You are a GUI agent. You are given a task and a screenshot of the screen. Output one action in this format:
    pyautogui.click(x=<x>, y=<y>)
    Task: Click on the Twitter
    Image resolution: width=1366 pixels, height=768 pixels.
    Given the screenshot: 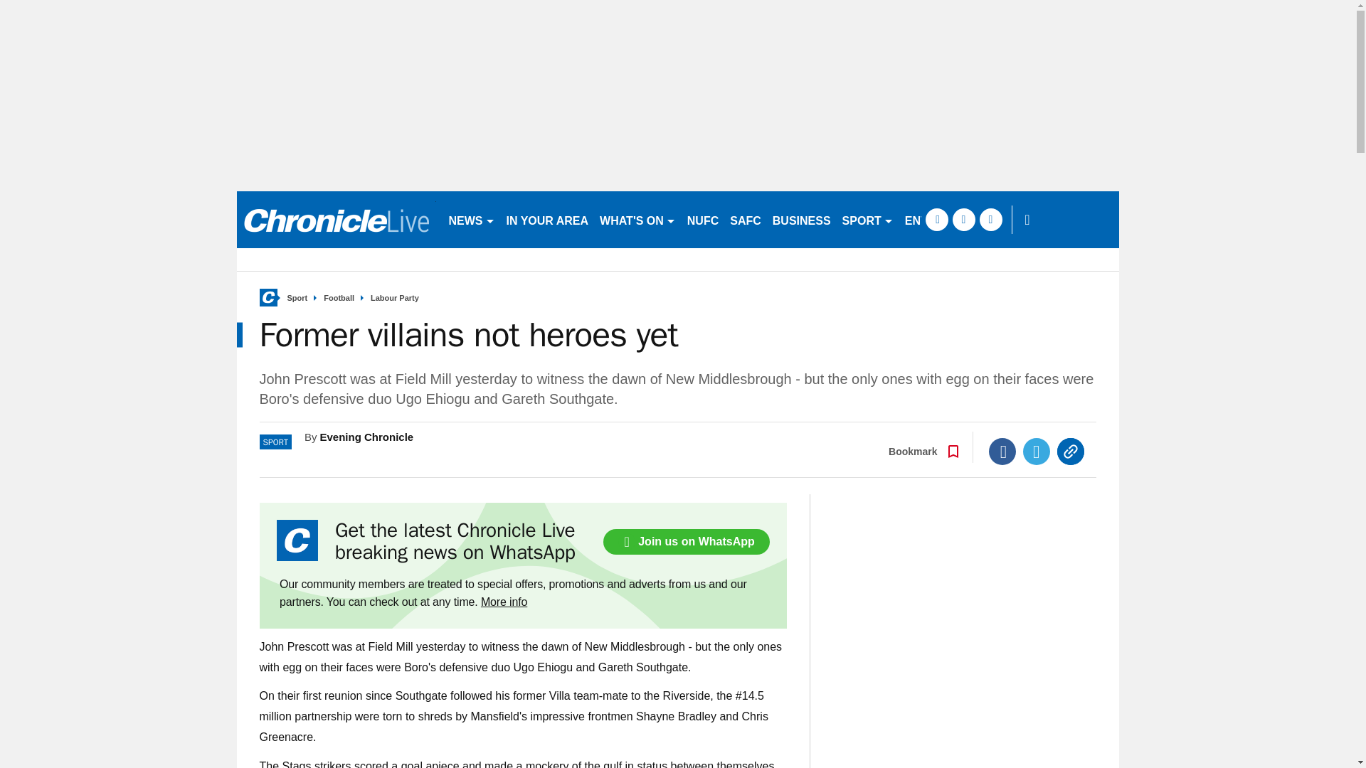 What is the action you would take?
    pyautogui.click(x=1037, y=451)
    